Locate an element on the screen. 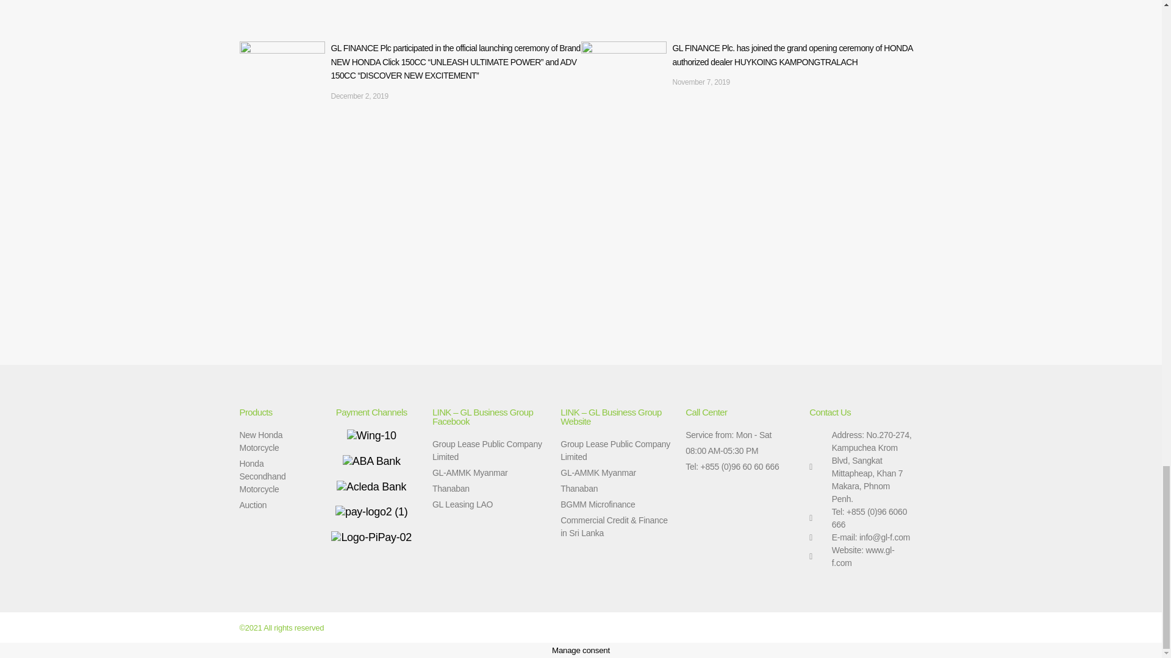 Image resolution: width=1171 pixels, height=658 pixels. Thanaban is located at coordinates (490, 489).